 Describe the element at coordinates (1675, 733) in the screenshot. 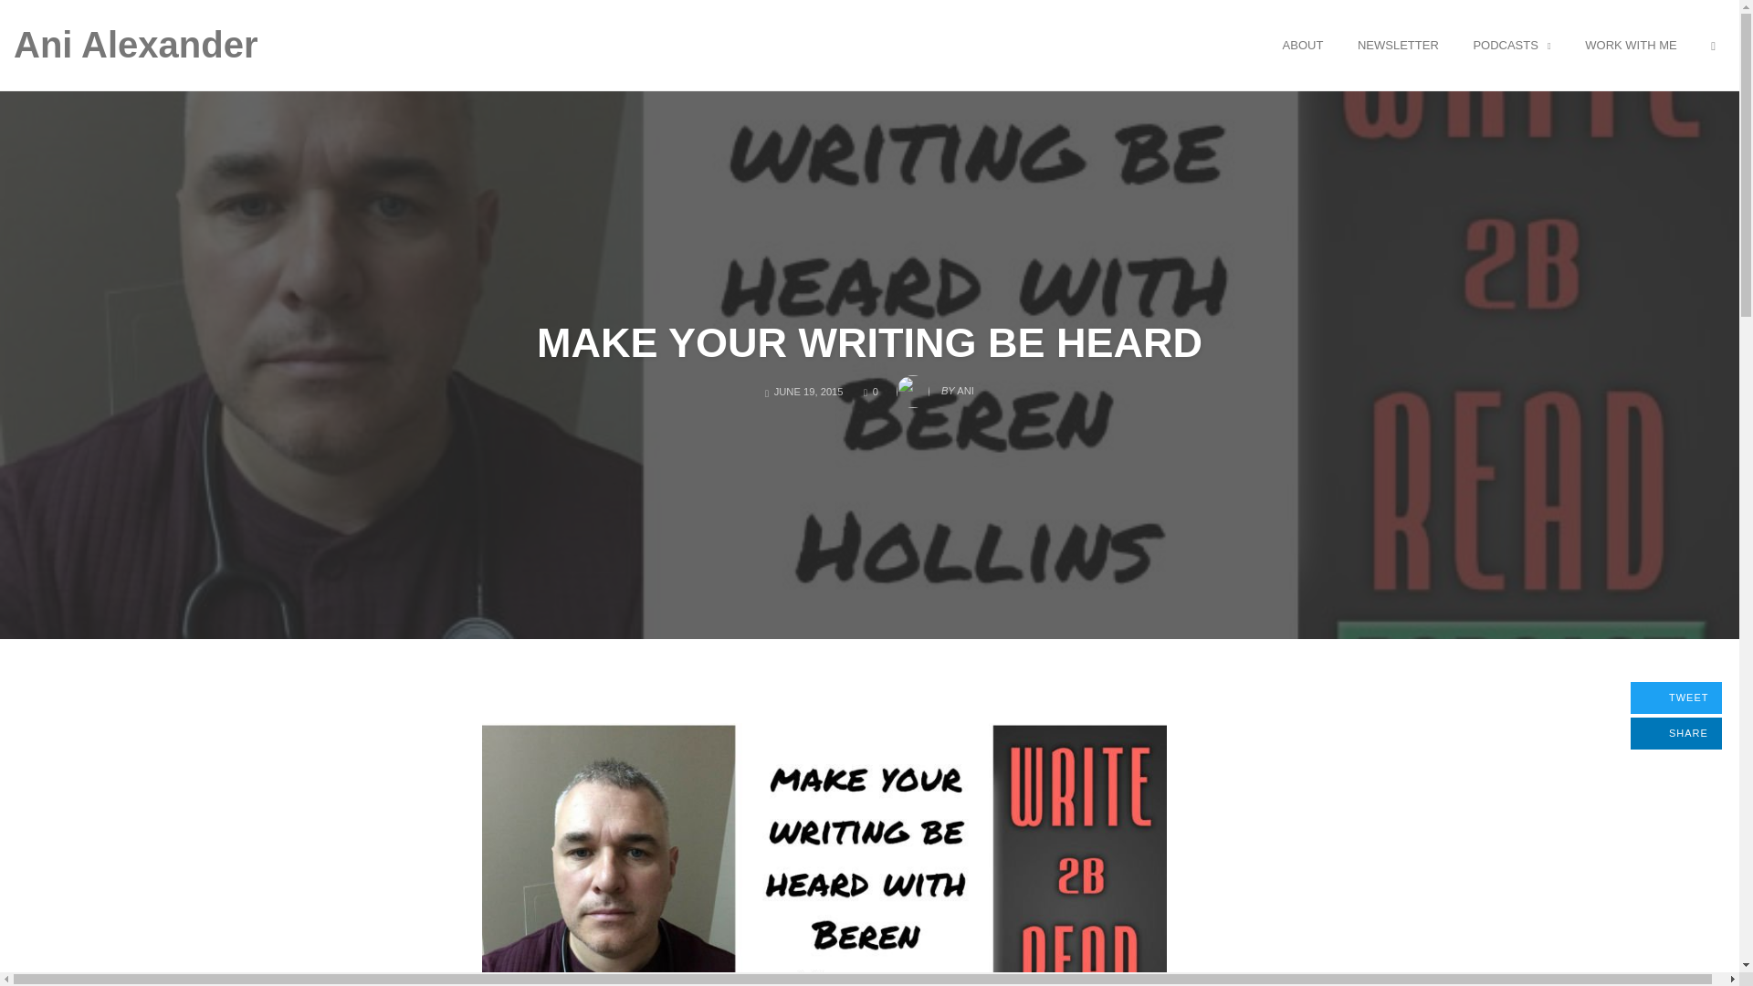

I see `WORK WITH ME` at that location.